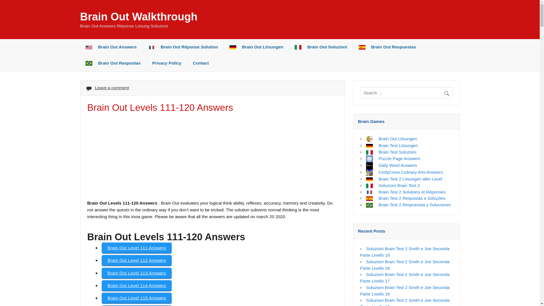 The image size is (544, 306). I want to click on Daily Word Answers, so click(392, 165).